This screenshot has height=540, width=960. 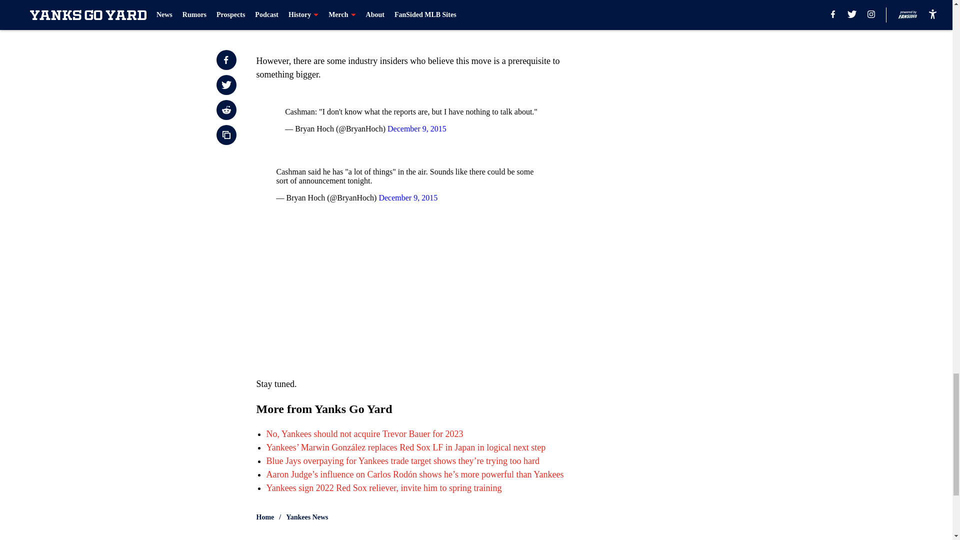 I want to click on December 9, 2015, so click(x=408, y=197).